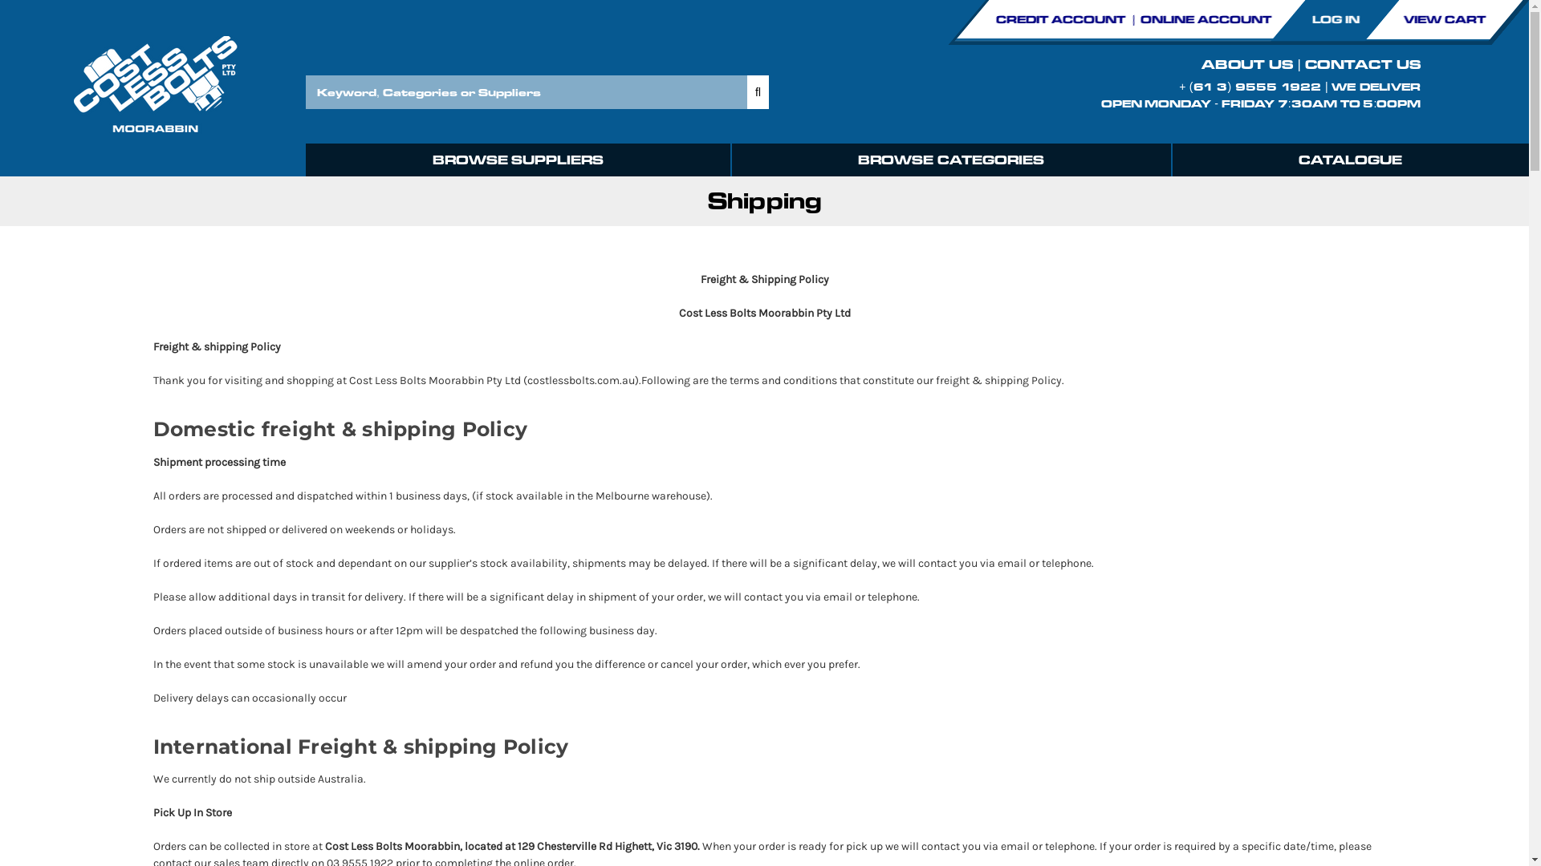 The height and width of the screenshot is (866, 1541). Describe the element at coordinates (1250, 87) in the screenshot. I see `+ (61 3) 9555 1922` at that location.